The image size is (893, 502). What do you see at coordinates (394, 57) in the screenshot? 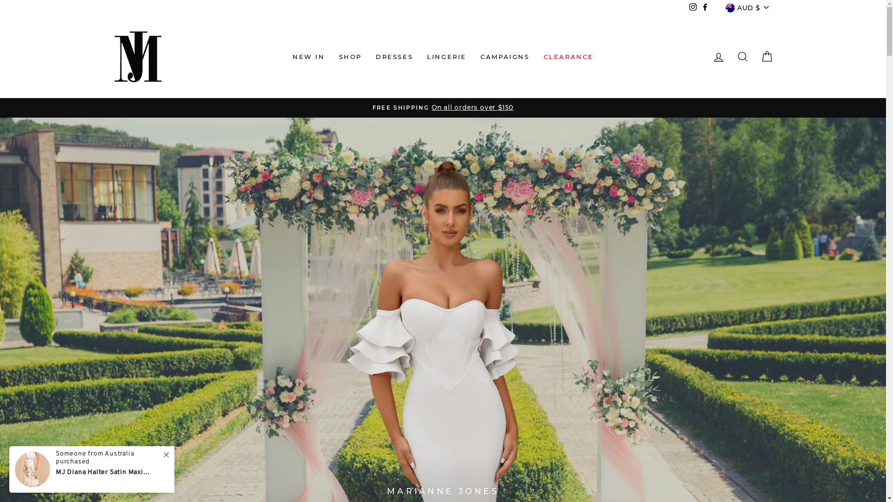
I see `DRESSES` at bounding box center [394, 57].